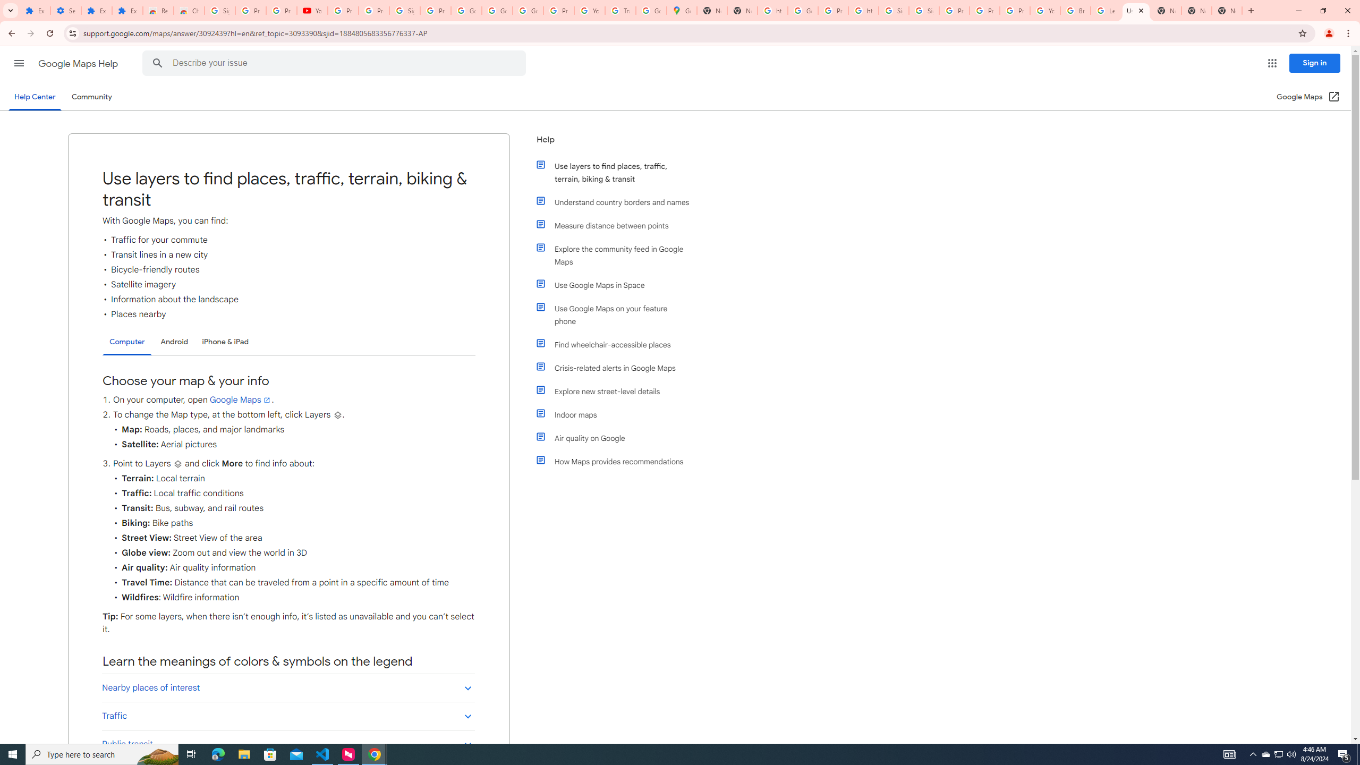  What do you see at coordinates (864, 11) in the screenshot?
I see `https://scholar.google.com/` at bounding box center [864, 11].